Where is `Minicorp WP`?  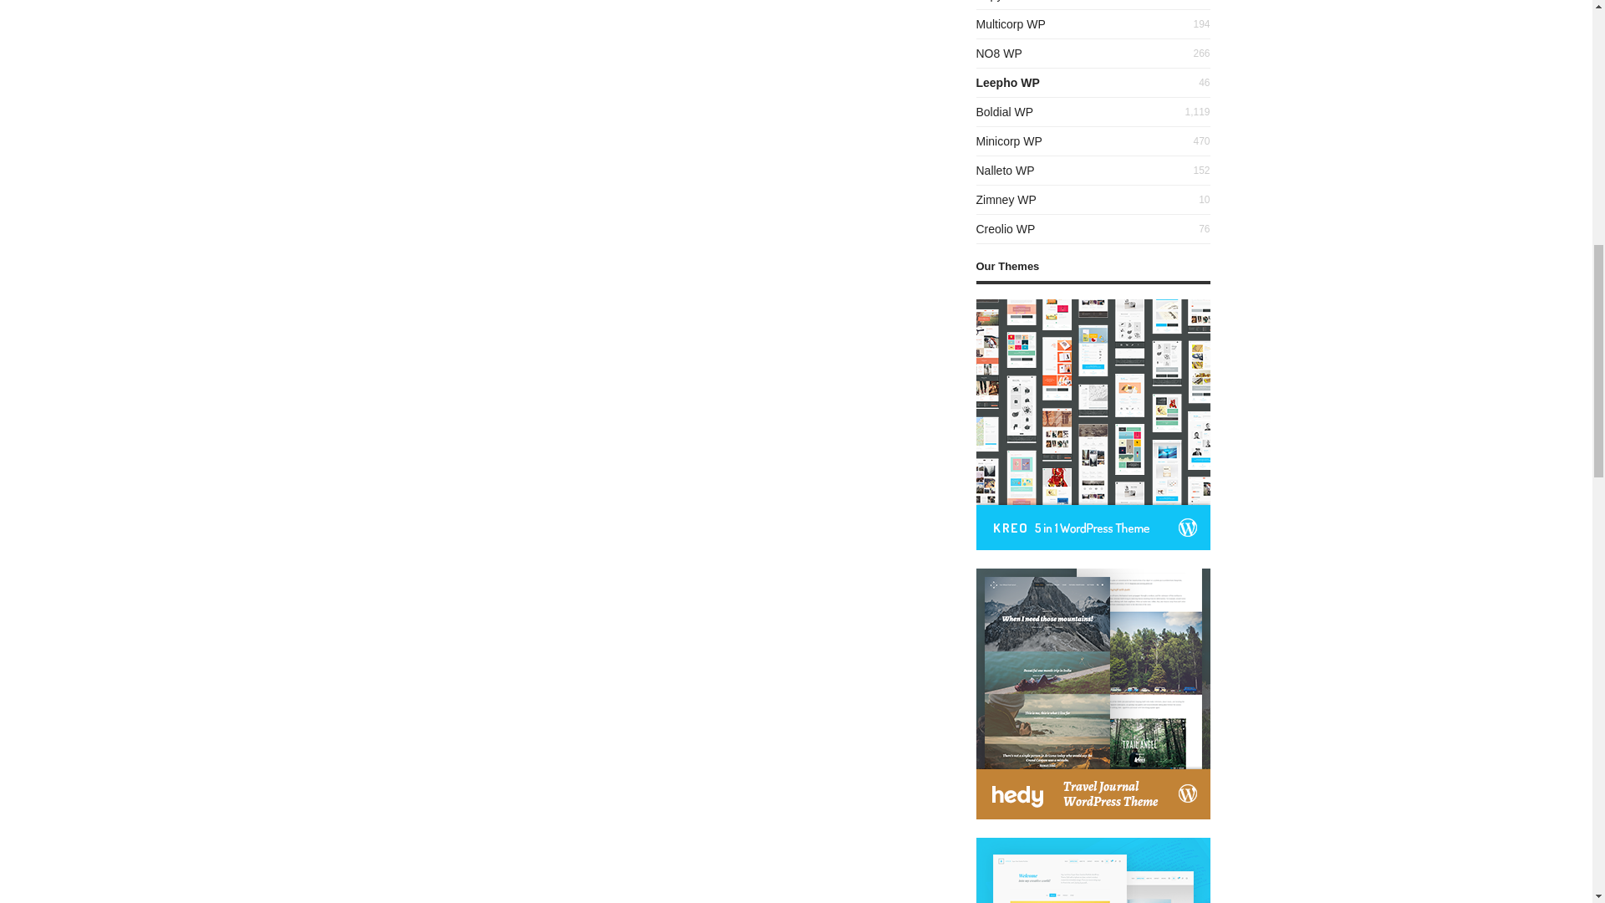 Minicorp WP is located at coordinates (1008, 140).